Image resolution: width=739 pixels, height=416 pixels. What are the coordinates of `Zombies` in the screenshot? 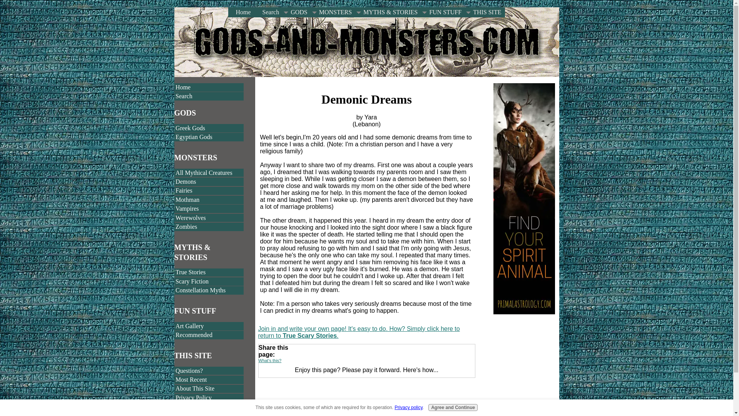 It's located at (209, 226).